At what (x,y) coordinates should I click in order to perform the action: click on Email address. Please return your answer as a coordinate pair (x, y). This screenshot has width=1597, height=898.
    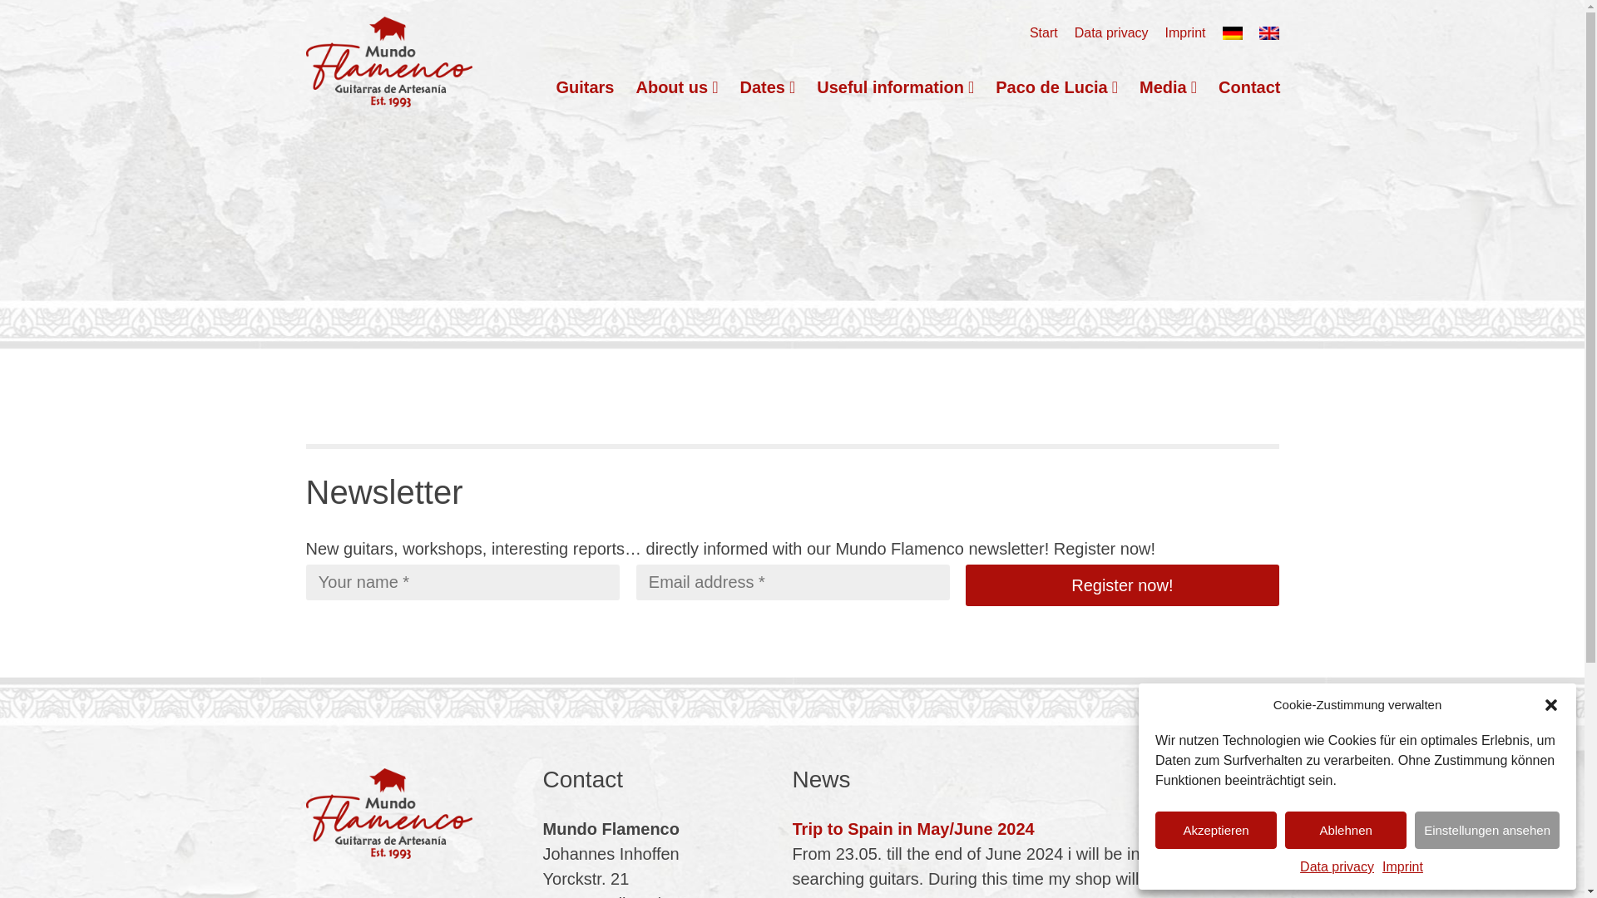
    Looking at the image, I should click on (792, 582).